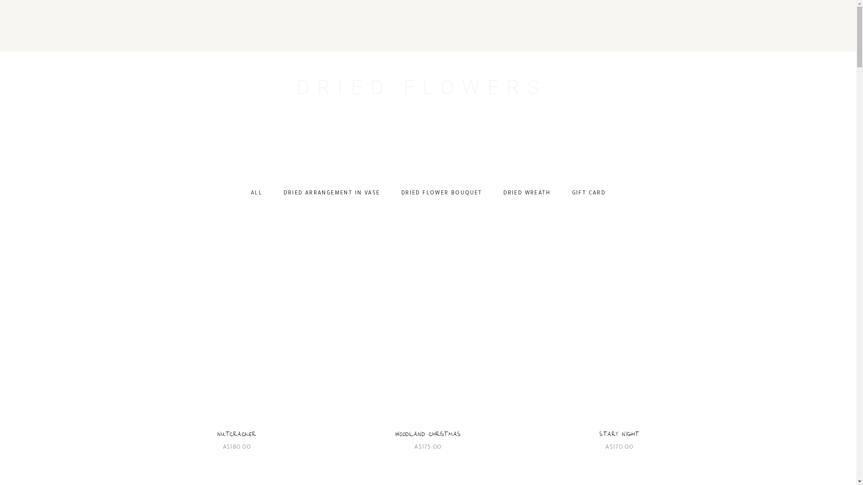 This screenshot has width=863, height=485. I want to click on ALL, so click(257, 192).